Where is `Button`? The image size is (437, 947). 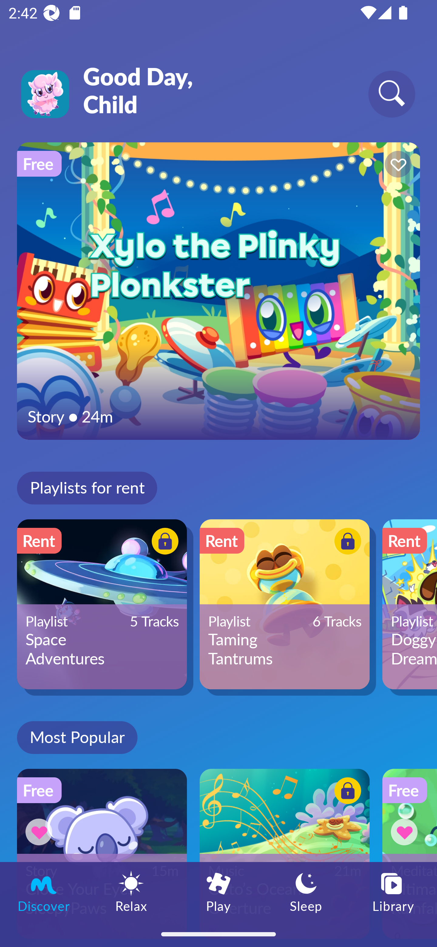 Button is located at coordinates (41, 832).